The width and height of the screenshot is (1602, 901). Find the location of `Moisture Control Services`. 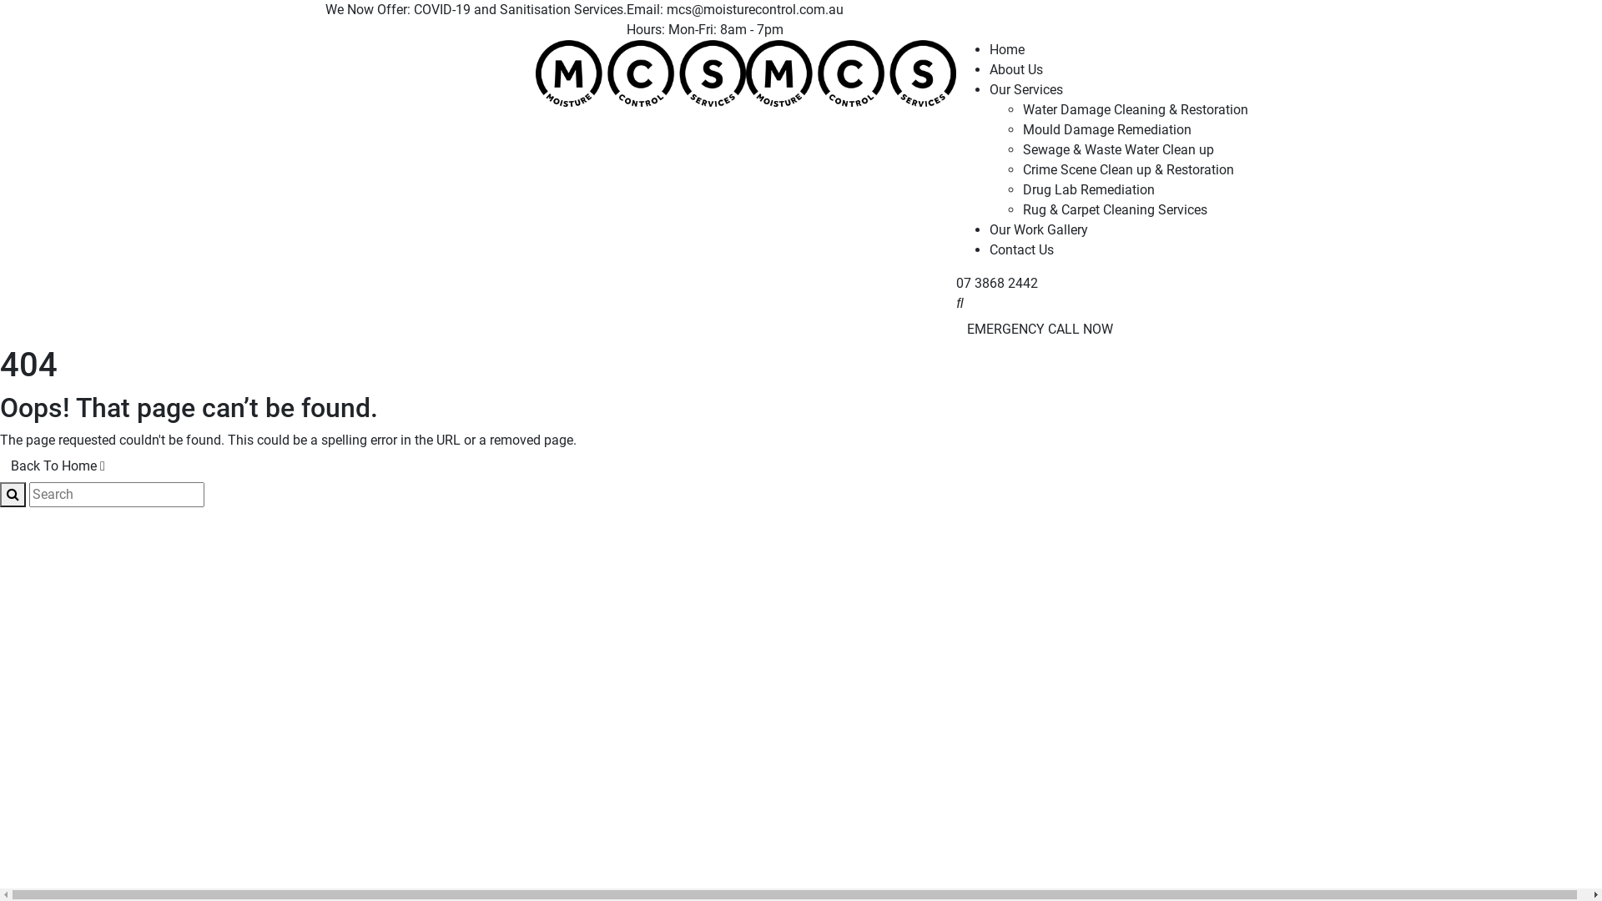

Moisture Control Services is located at coordinates (851, 72).